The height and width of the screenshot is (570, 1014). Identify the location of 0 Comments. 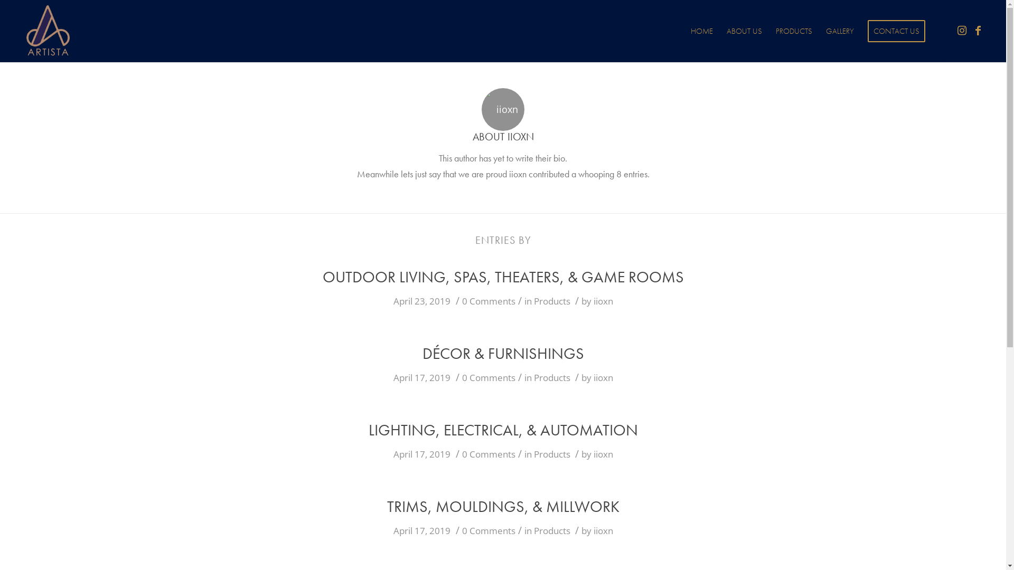
(488, 378).